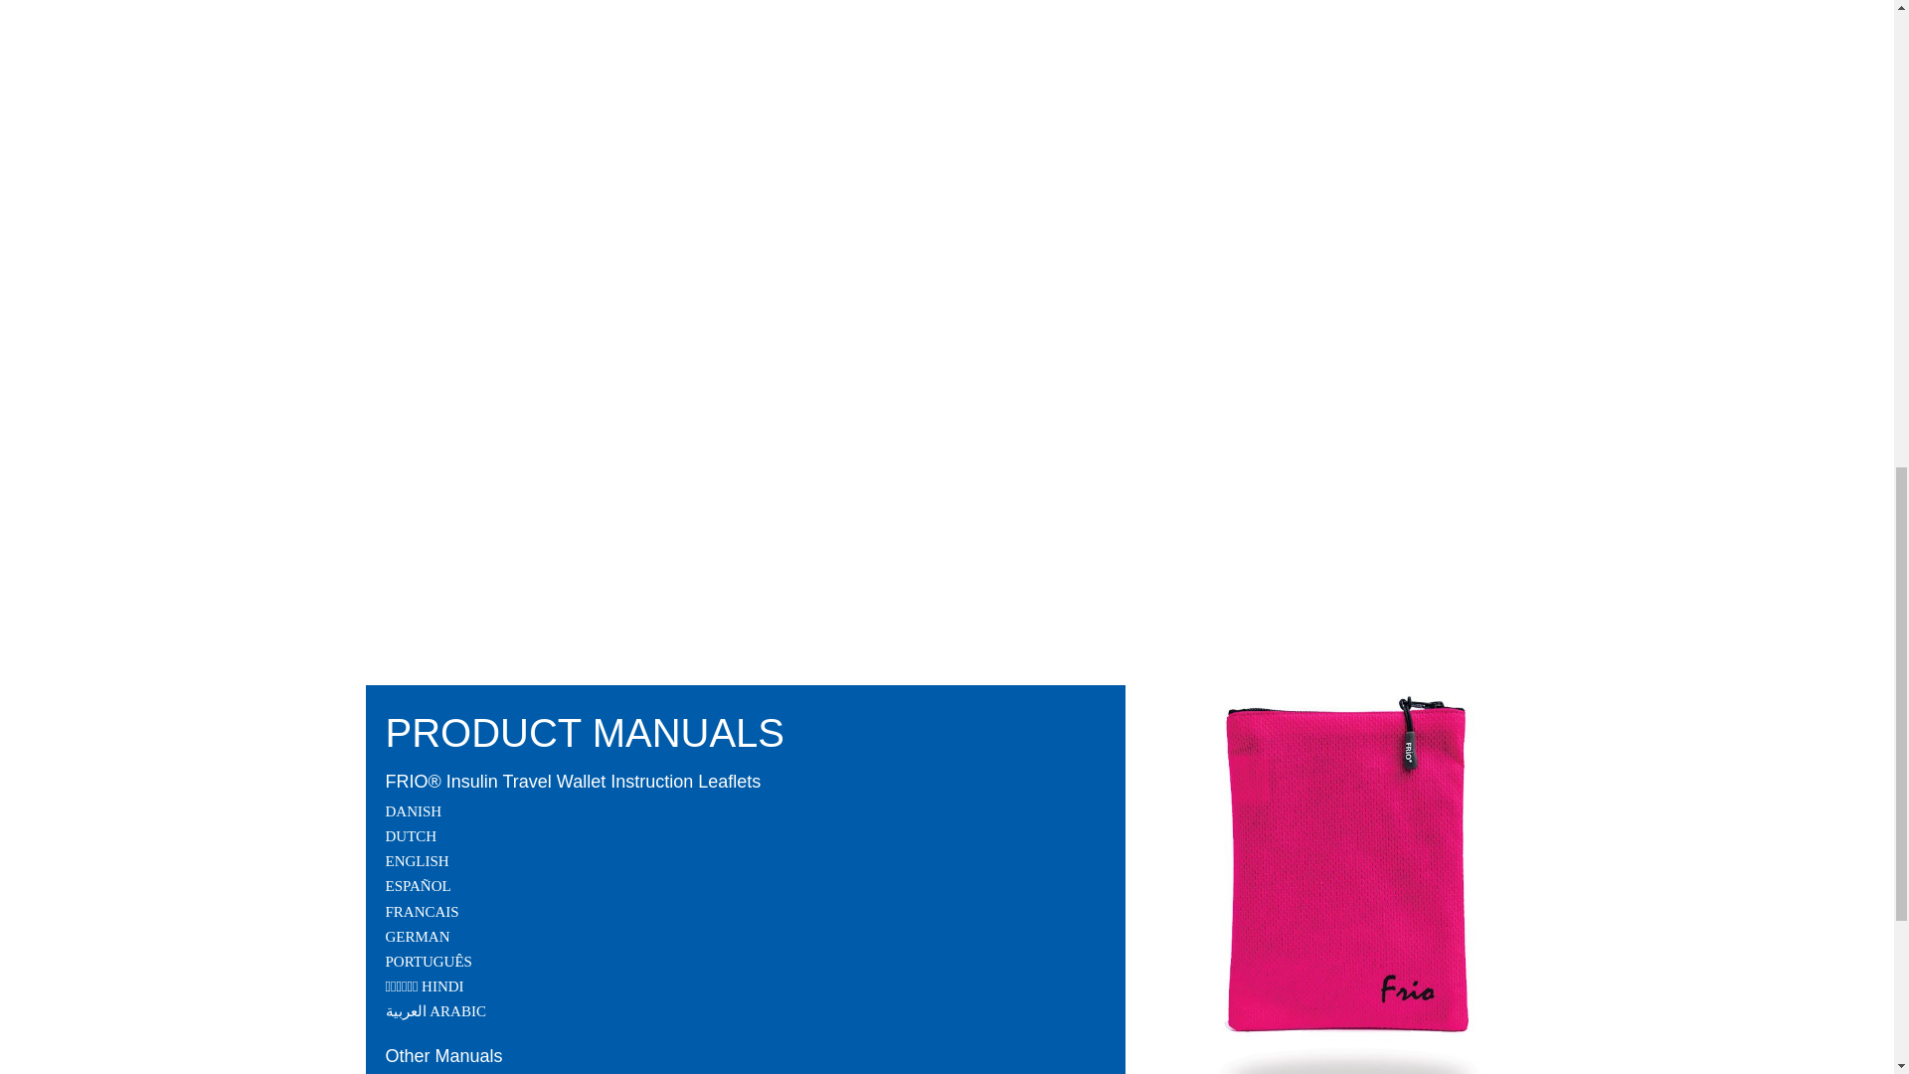 This screenshot has height=1074, width=1909. I want to click on vimeo244853825, so click(684, 125).